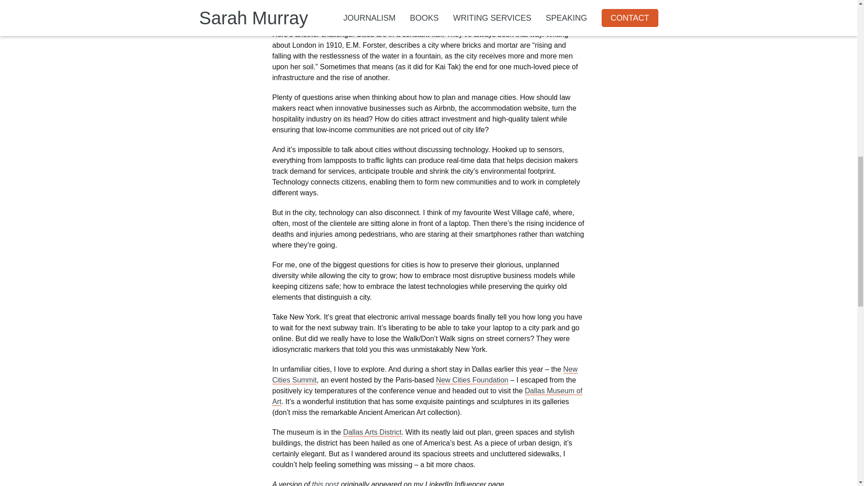 Image resolution: width=864 pixels, height=486 pixels. What do you see at coordinates (325, 483) in the screenshot?
I see `this post` at bounding box center [325, 483].